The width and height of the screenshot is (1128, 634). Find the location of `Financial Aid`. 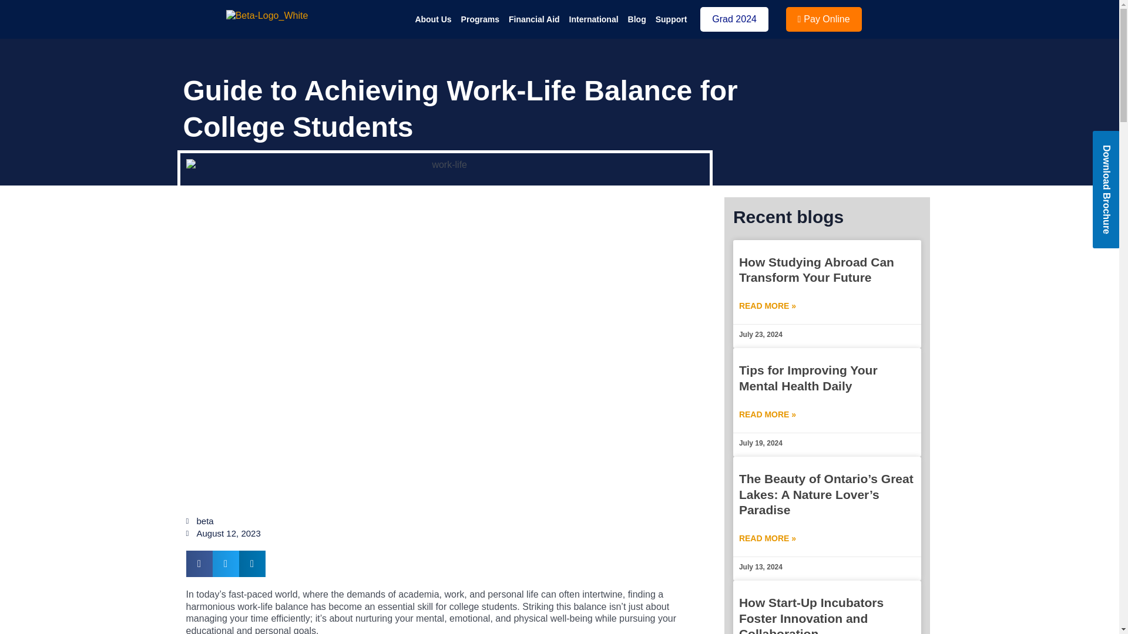

Financial Aid is located at coordinates (535, 19).